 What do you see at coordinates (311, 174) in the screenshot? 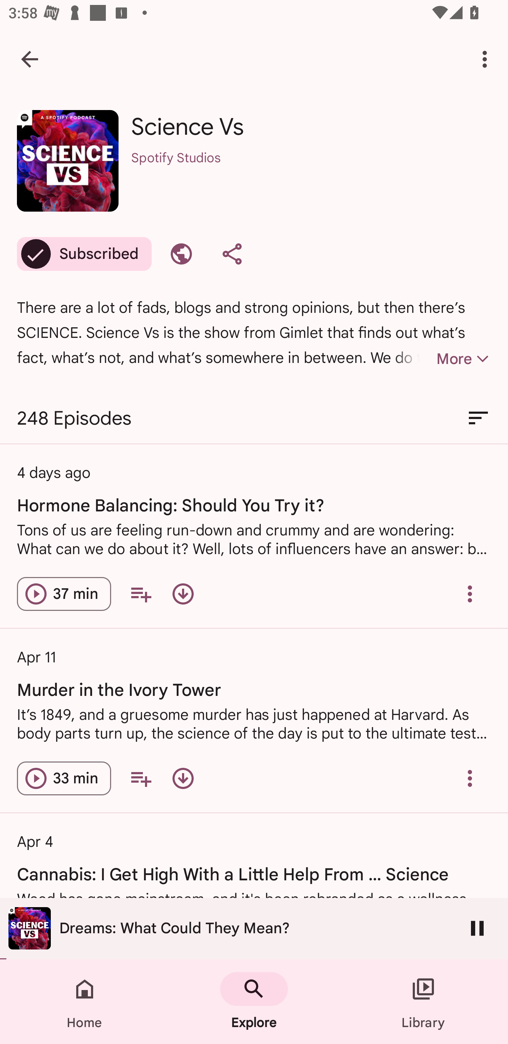
I see `Spotify Studios` at bounding box center [311, 174].